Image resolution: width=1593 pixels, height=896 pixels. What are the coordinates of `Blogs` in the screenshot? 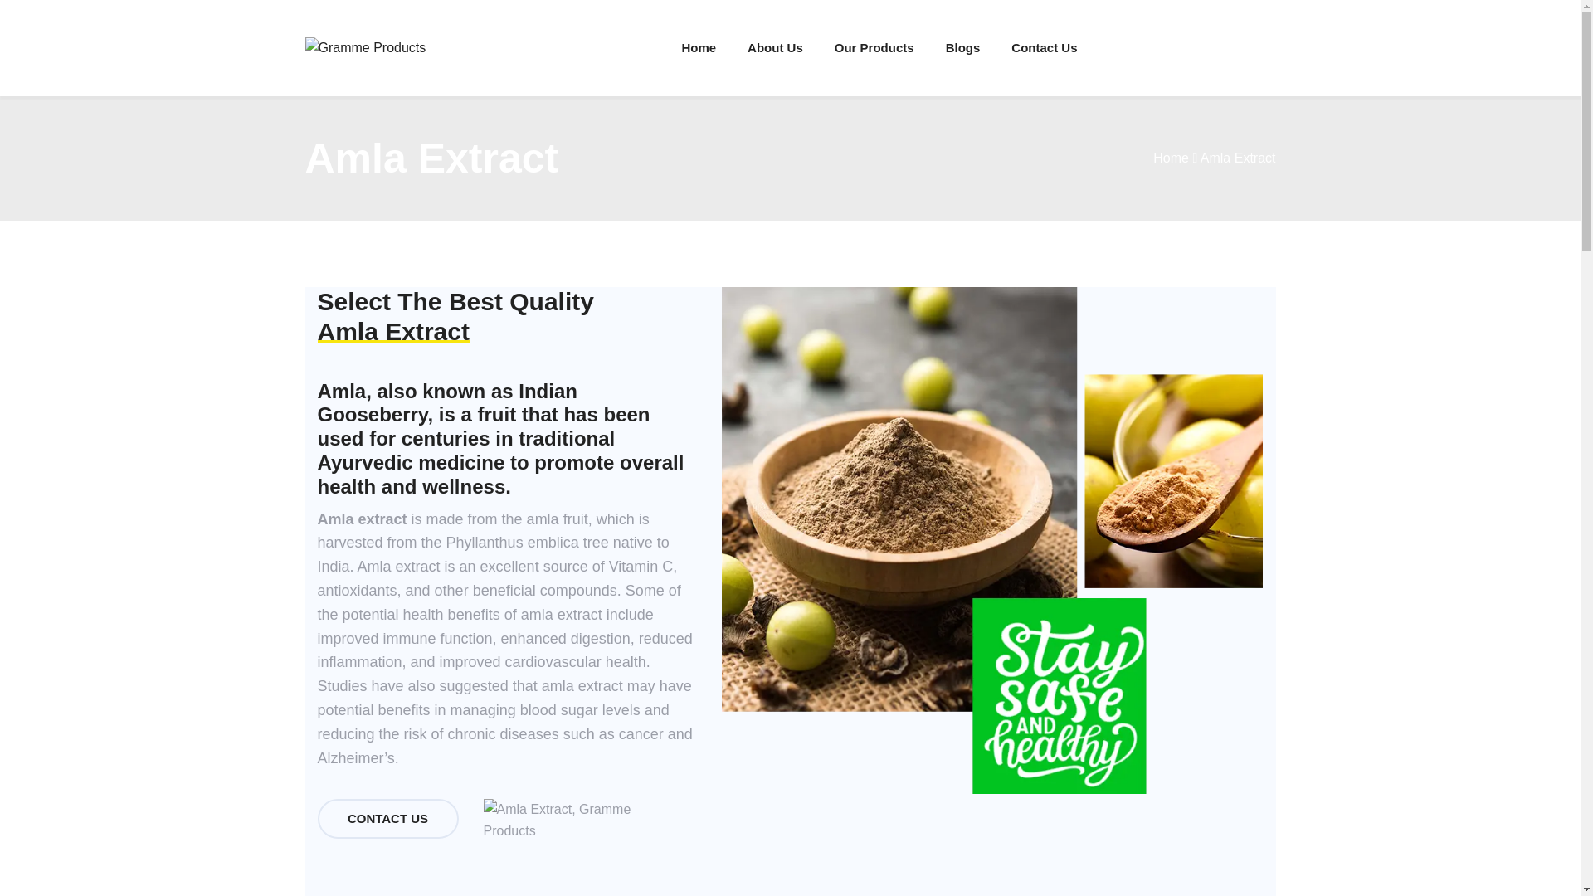 It's located at (963, 46).